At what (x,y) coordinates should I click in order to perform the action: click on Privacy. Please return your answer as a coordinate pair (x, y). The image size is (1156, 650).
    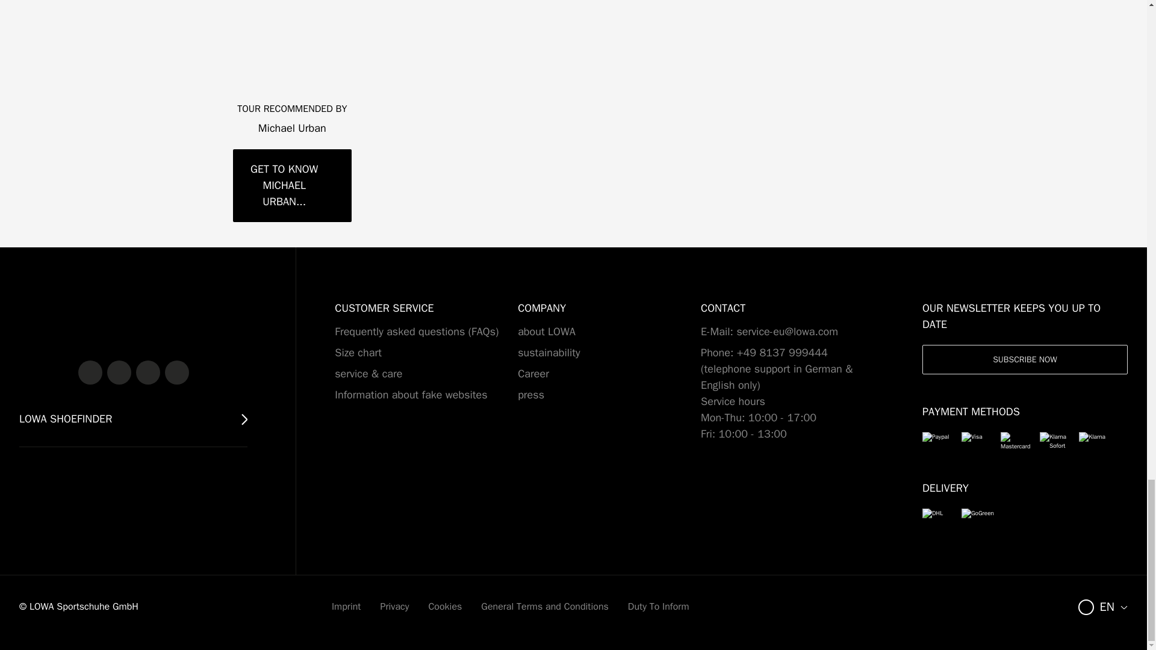
    Looking at the image, I should click on (394, 607).